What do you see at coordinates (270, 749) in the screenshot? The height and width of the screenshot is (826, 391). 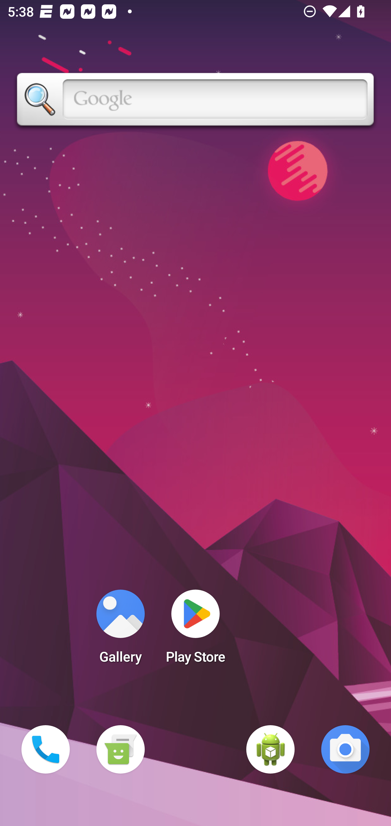 I see `WebView Browser Tester` at bounding box center [270, 749].